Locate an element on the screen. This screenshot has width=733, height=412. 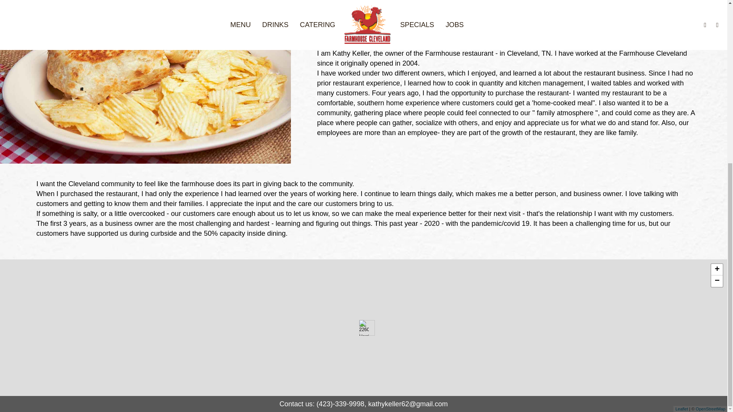
Zoom out is located at coordinates (717, 281).